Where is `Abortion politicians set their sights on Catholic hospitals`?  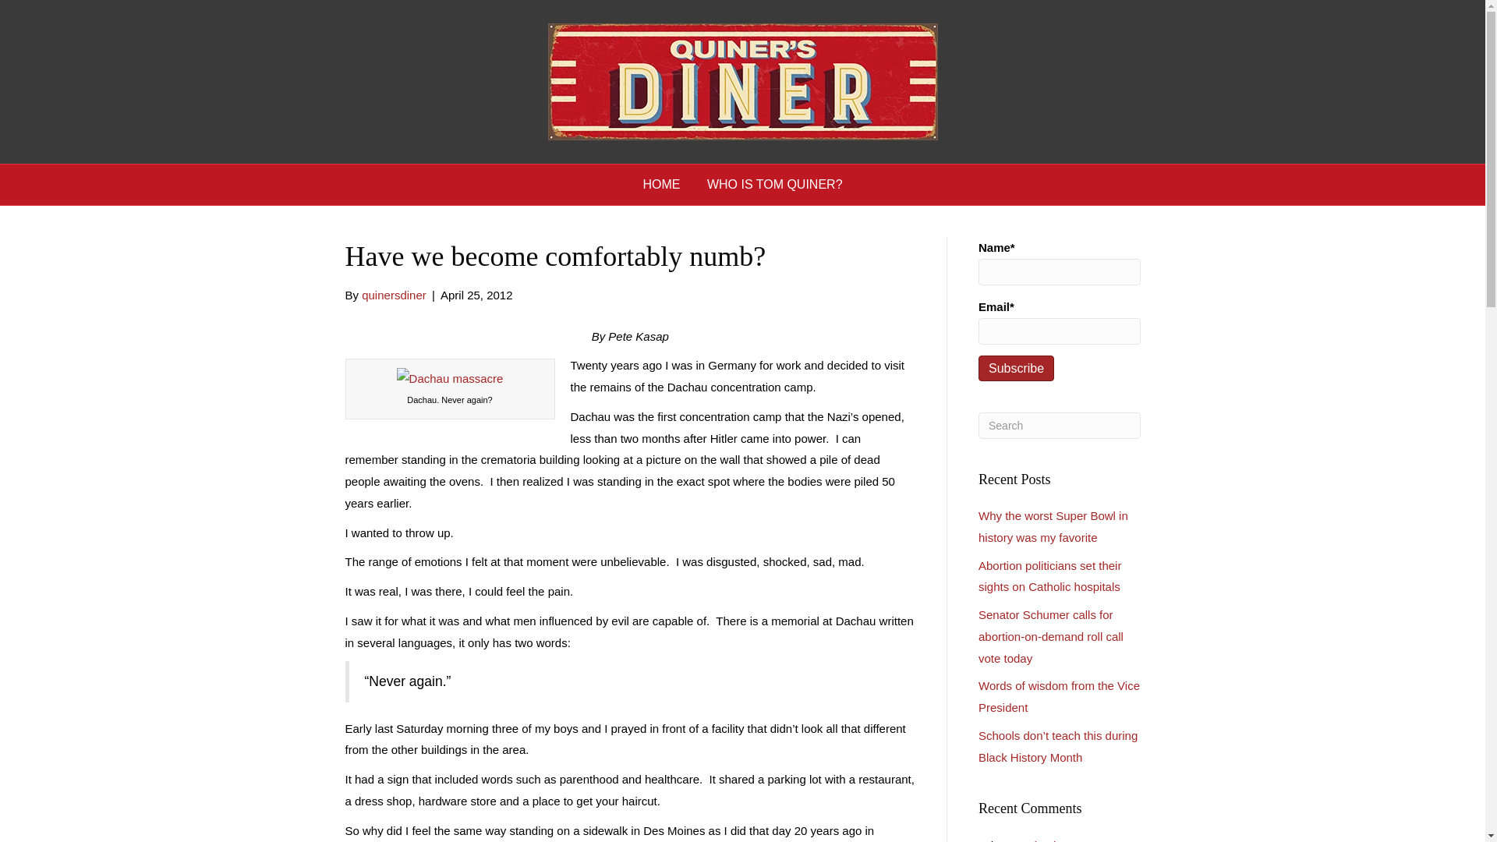
Abortion politicians set their sights on Catholic hospitals is located at coordinates (1049, 577).